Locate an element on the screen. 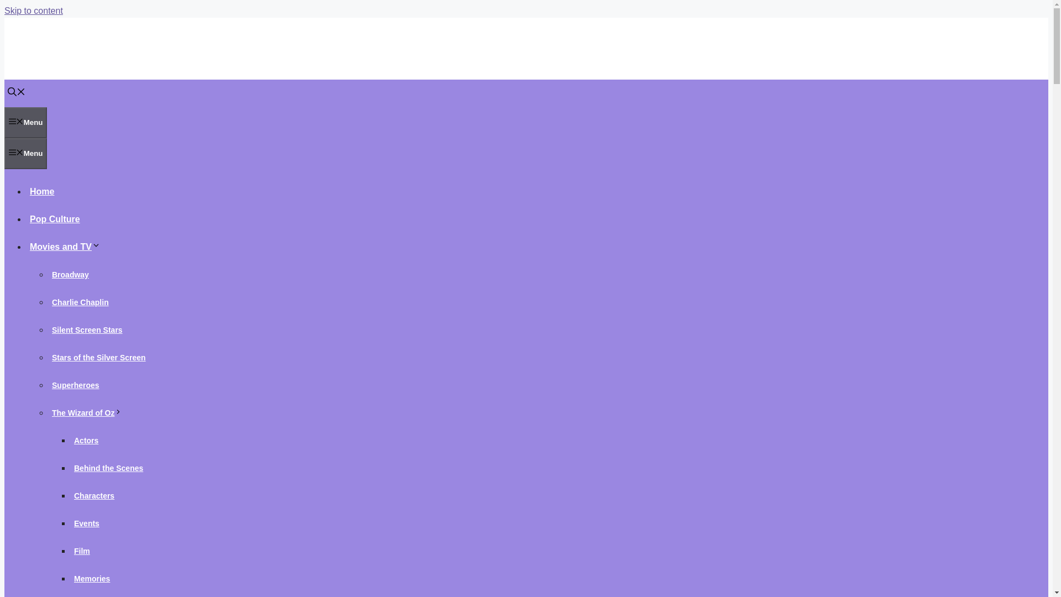  Actors is located at coordinates (86, 440).